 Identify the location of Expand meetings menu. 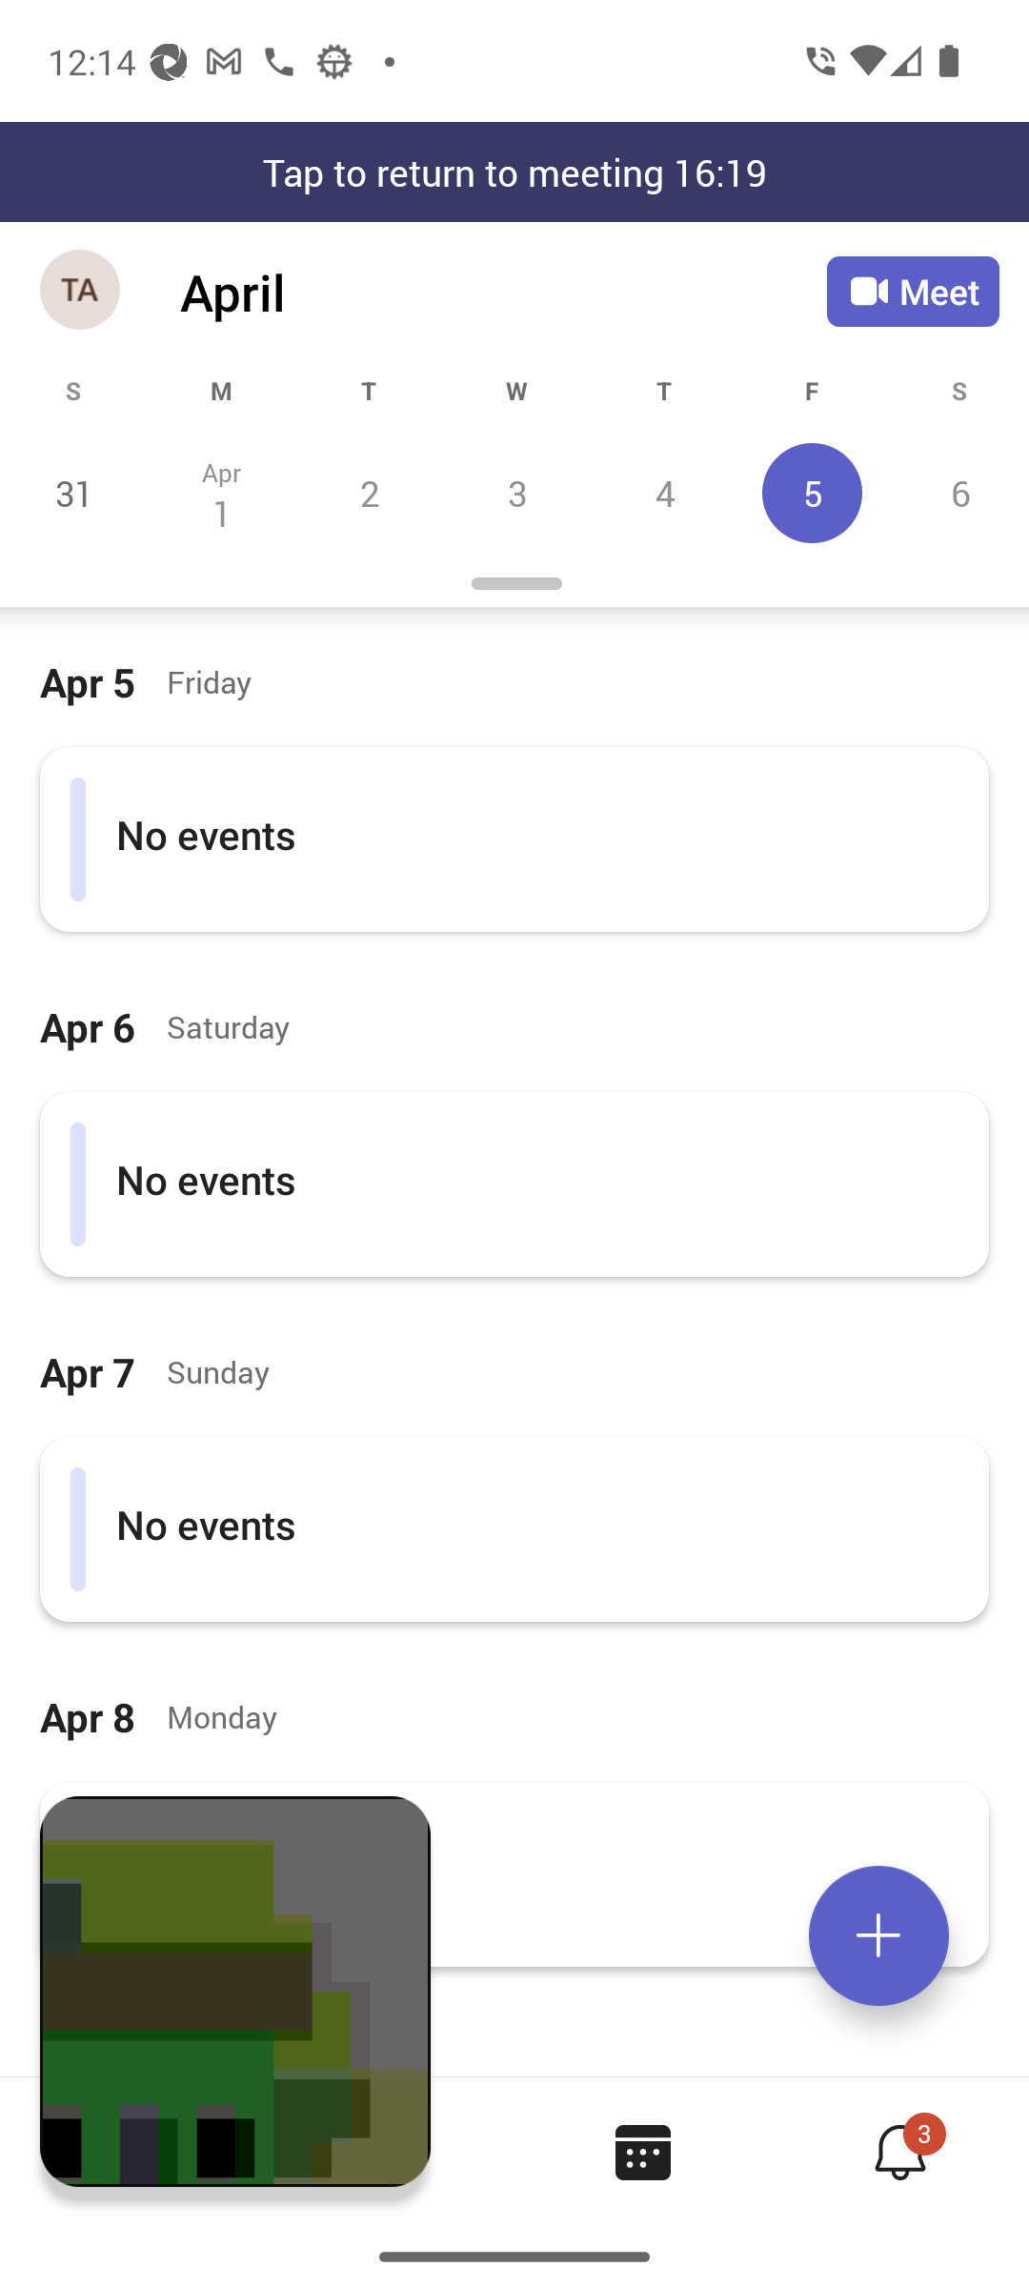
(878, 1935).